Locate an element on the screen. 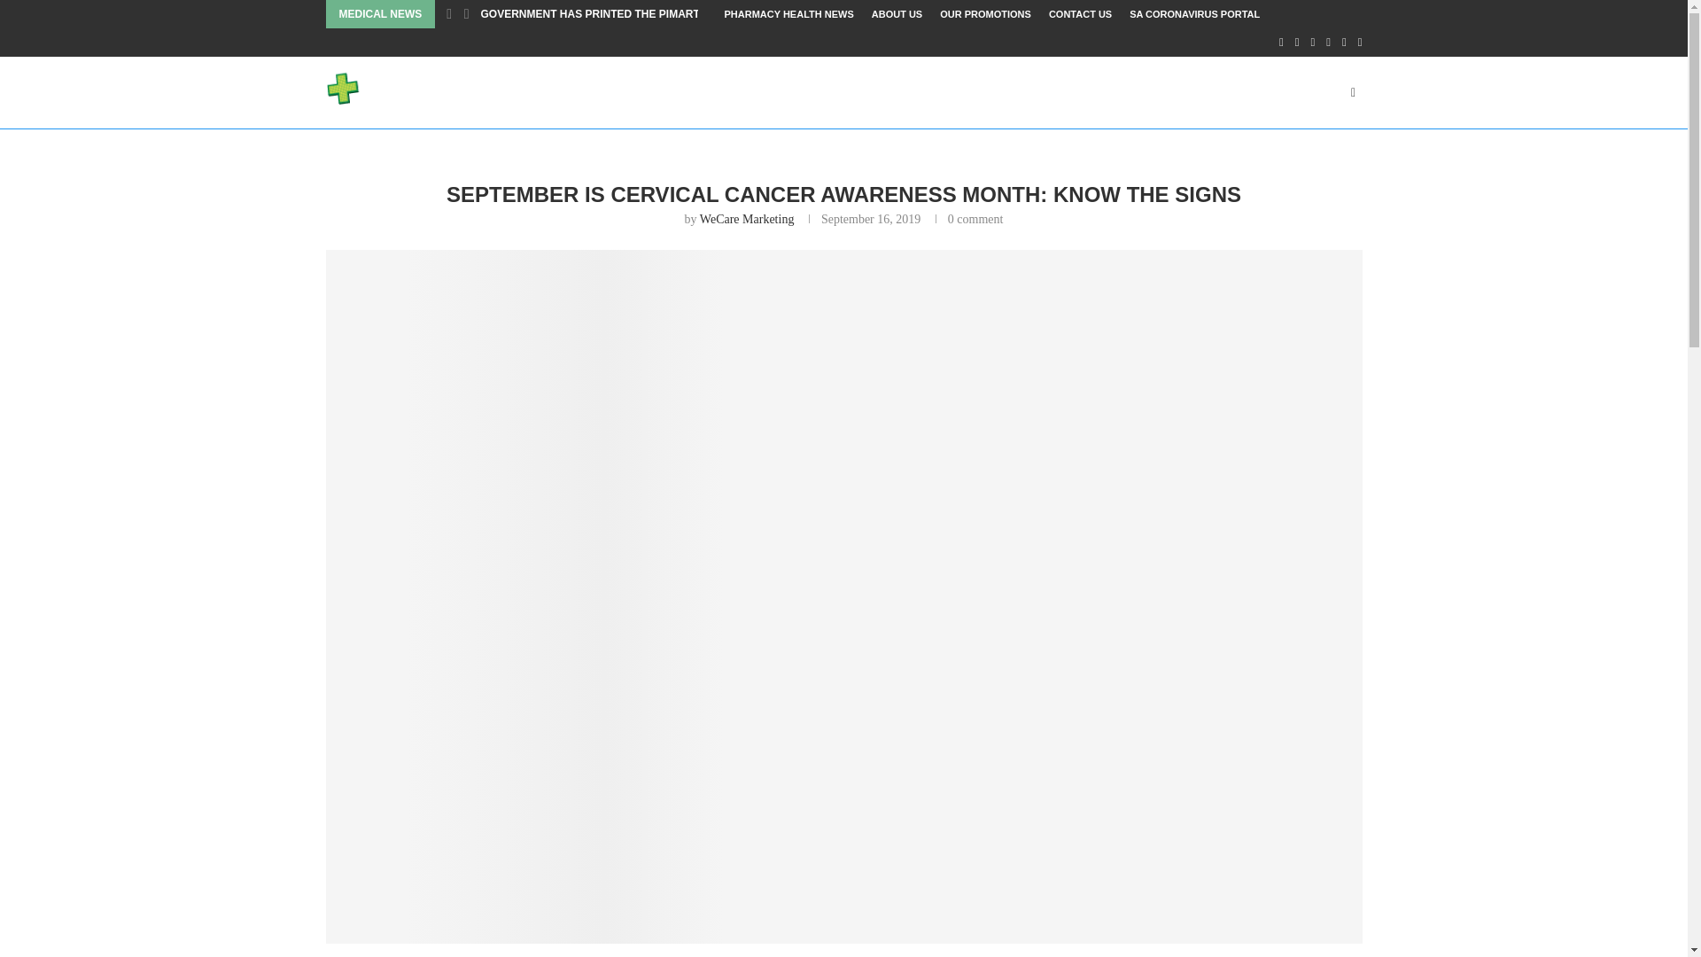  ABOUT US is located at coordinates (897, 14).